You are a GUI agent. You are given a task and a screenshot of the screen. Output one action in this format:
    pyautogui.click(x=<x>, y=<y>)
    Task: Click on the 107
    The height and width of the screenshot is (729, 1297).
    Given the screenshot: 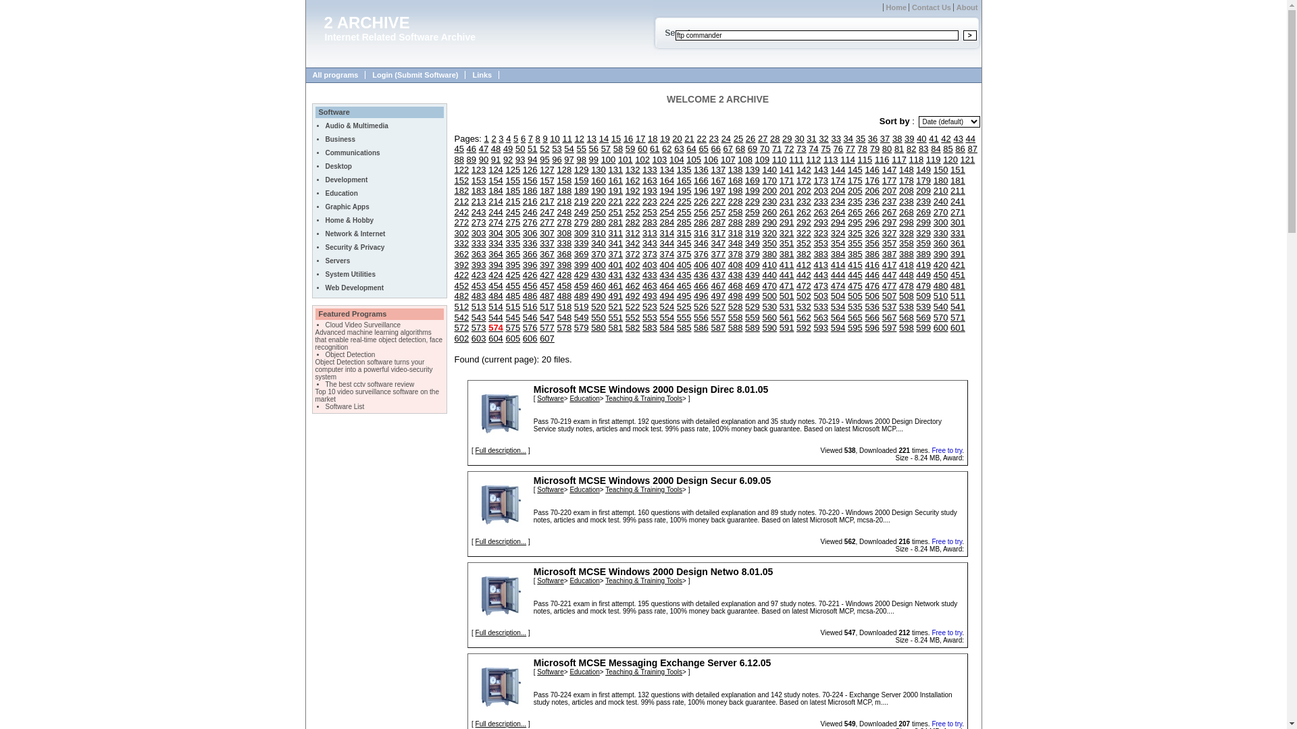 What is the action you would take?
    pyautogui.click(x=728, y=159)
    